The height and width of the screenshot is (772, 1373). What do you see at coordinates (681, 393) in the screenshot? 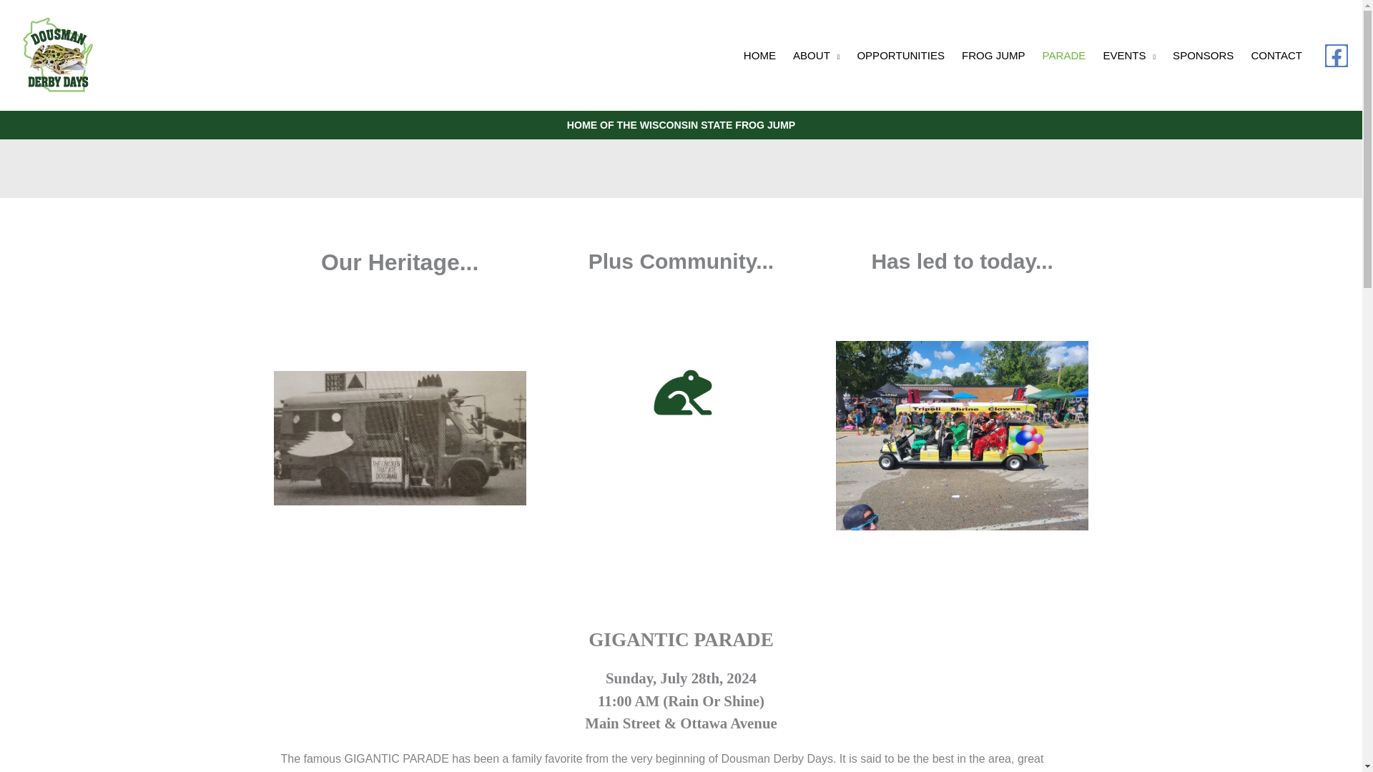
I see `Frog` at bounding box center [681, 393].